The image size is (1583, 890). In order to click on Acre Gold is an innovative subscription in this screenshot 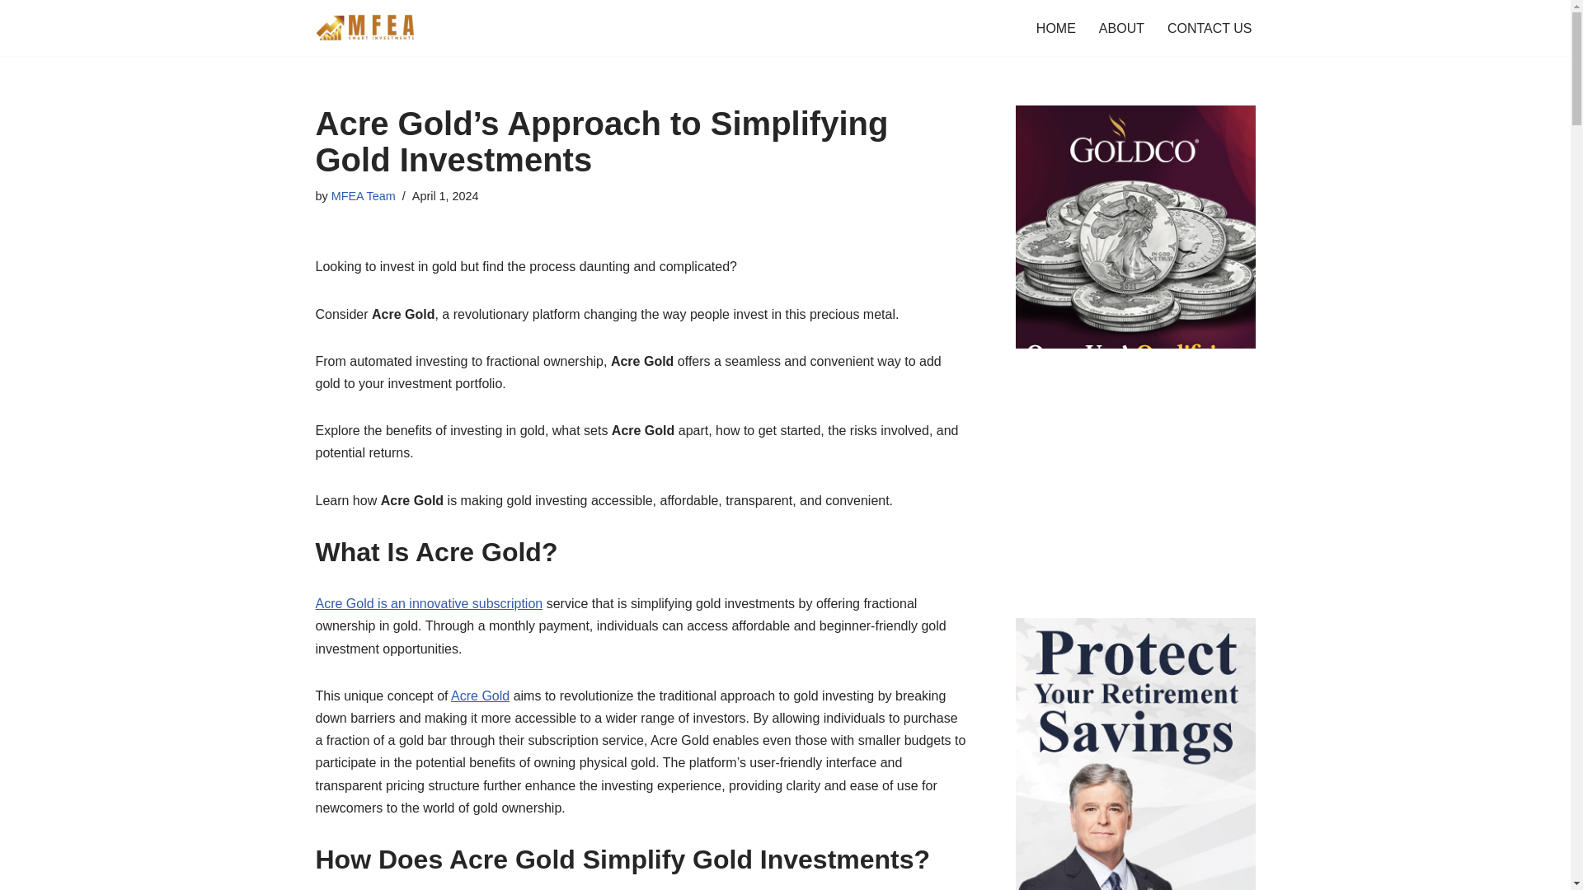, I will do `click(429, 603)`.